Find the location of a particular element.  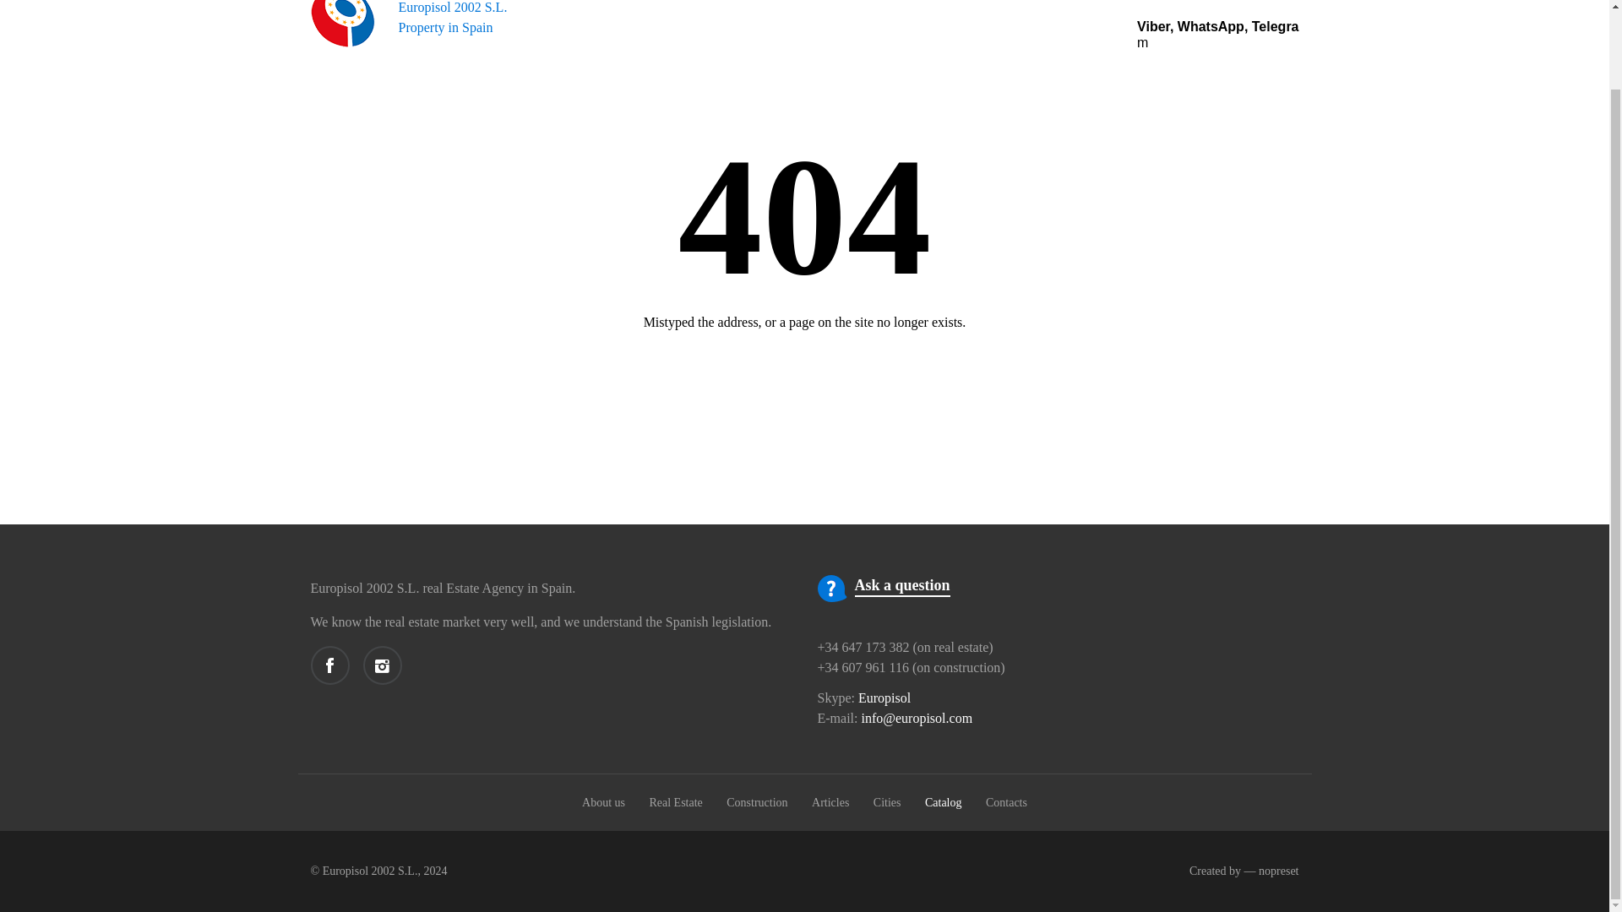

Europisol is located at coordinates (603, 802).